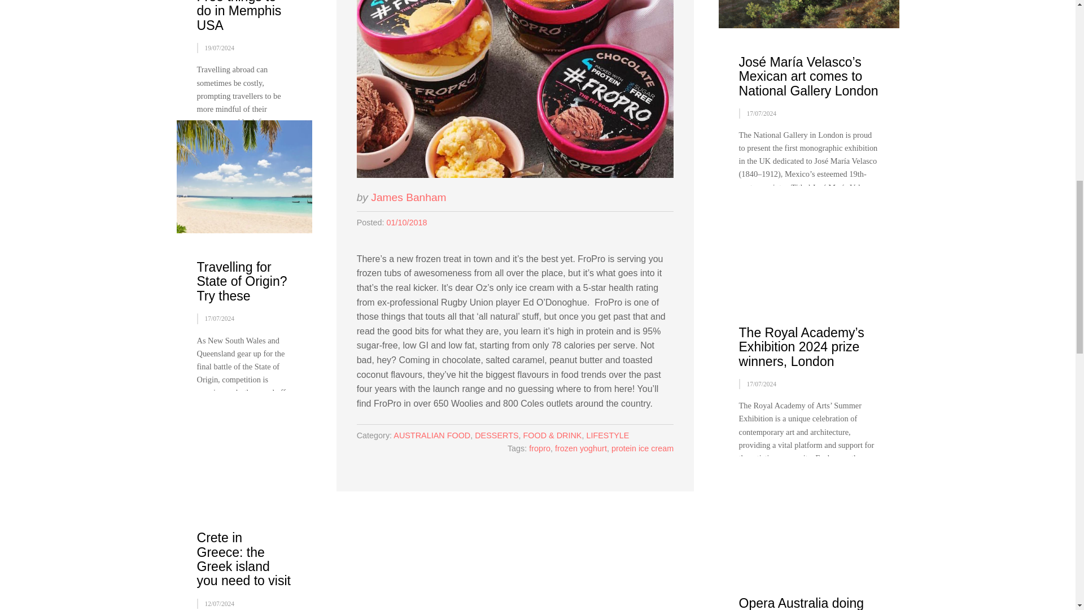 The image size is (1084, 610). I want to click on DESSERTS, so click(496, 435).